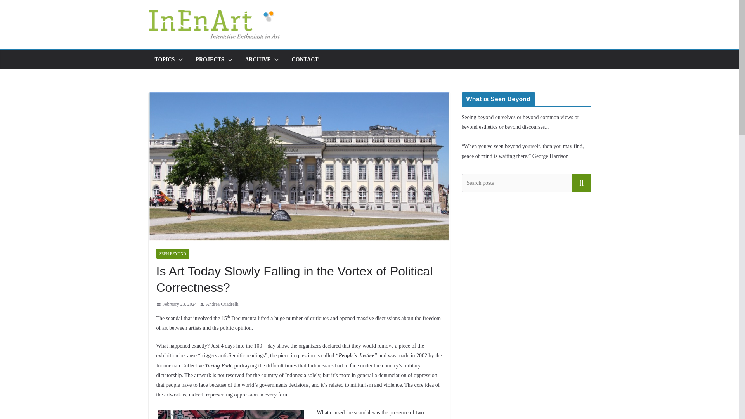  What do you see at coordinates (176, 304) in the screenshot?
I see `February 23, 2024` at bounding box center [176, 304].